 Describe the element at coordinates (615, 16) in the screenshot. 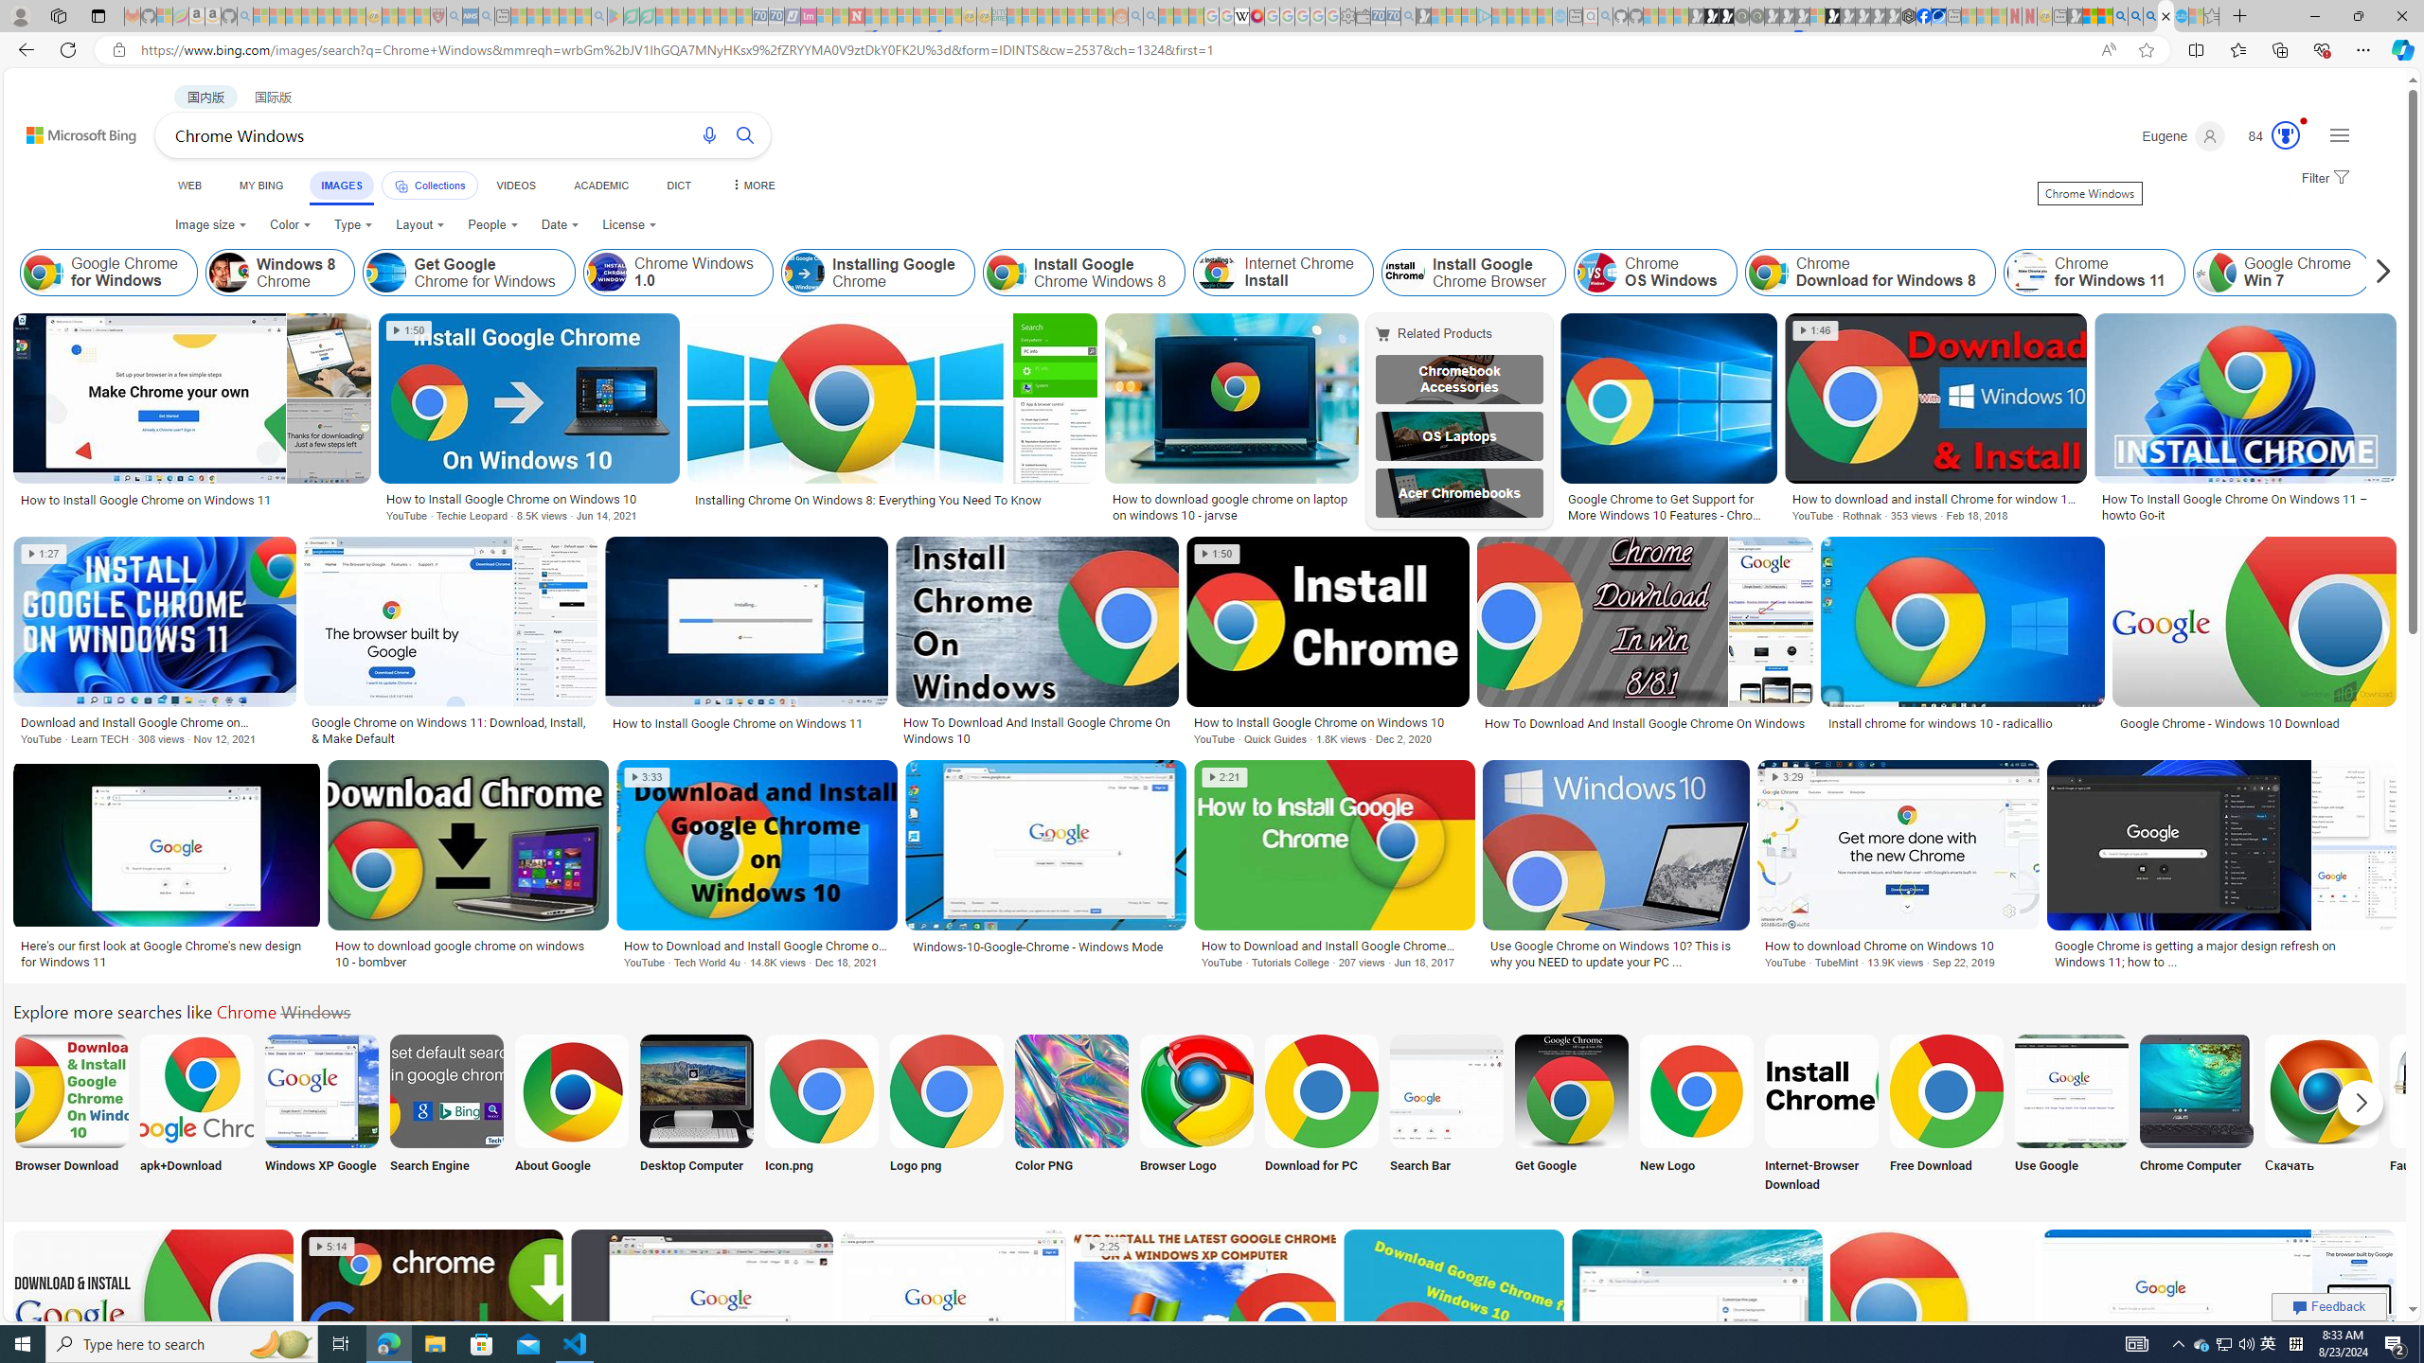

I see `Bluey: Let's Play! - Apps on Google Play - Sleeping` at that location.